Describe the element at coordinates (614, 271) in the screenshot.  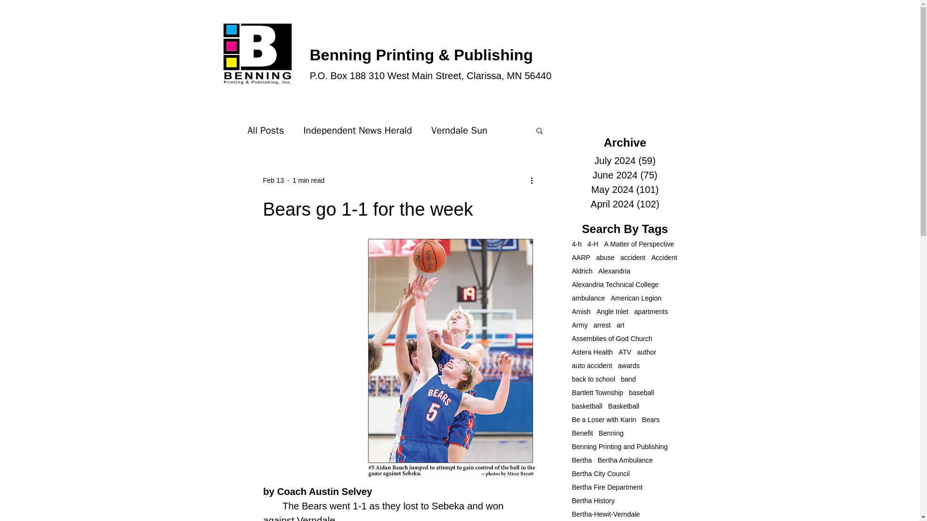
I see `Alexandria` at that location.